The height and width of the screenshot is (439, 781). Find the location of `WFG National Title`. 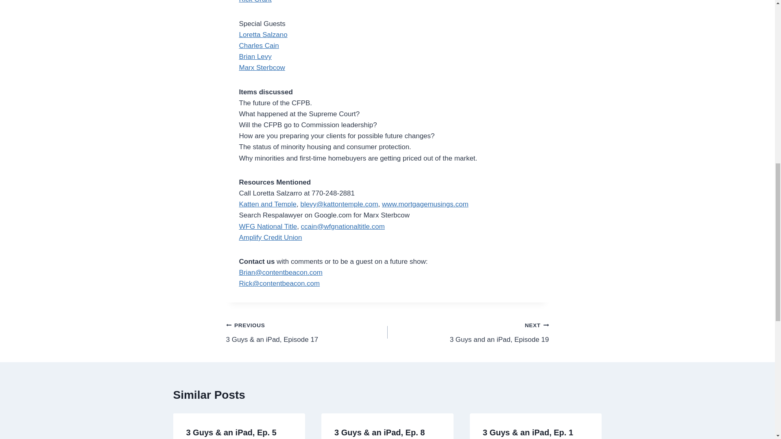

WFG National Title is located at coordinates (268, 226).